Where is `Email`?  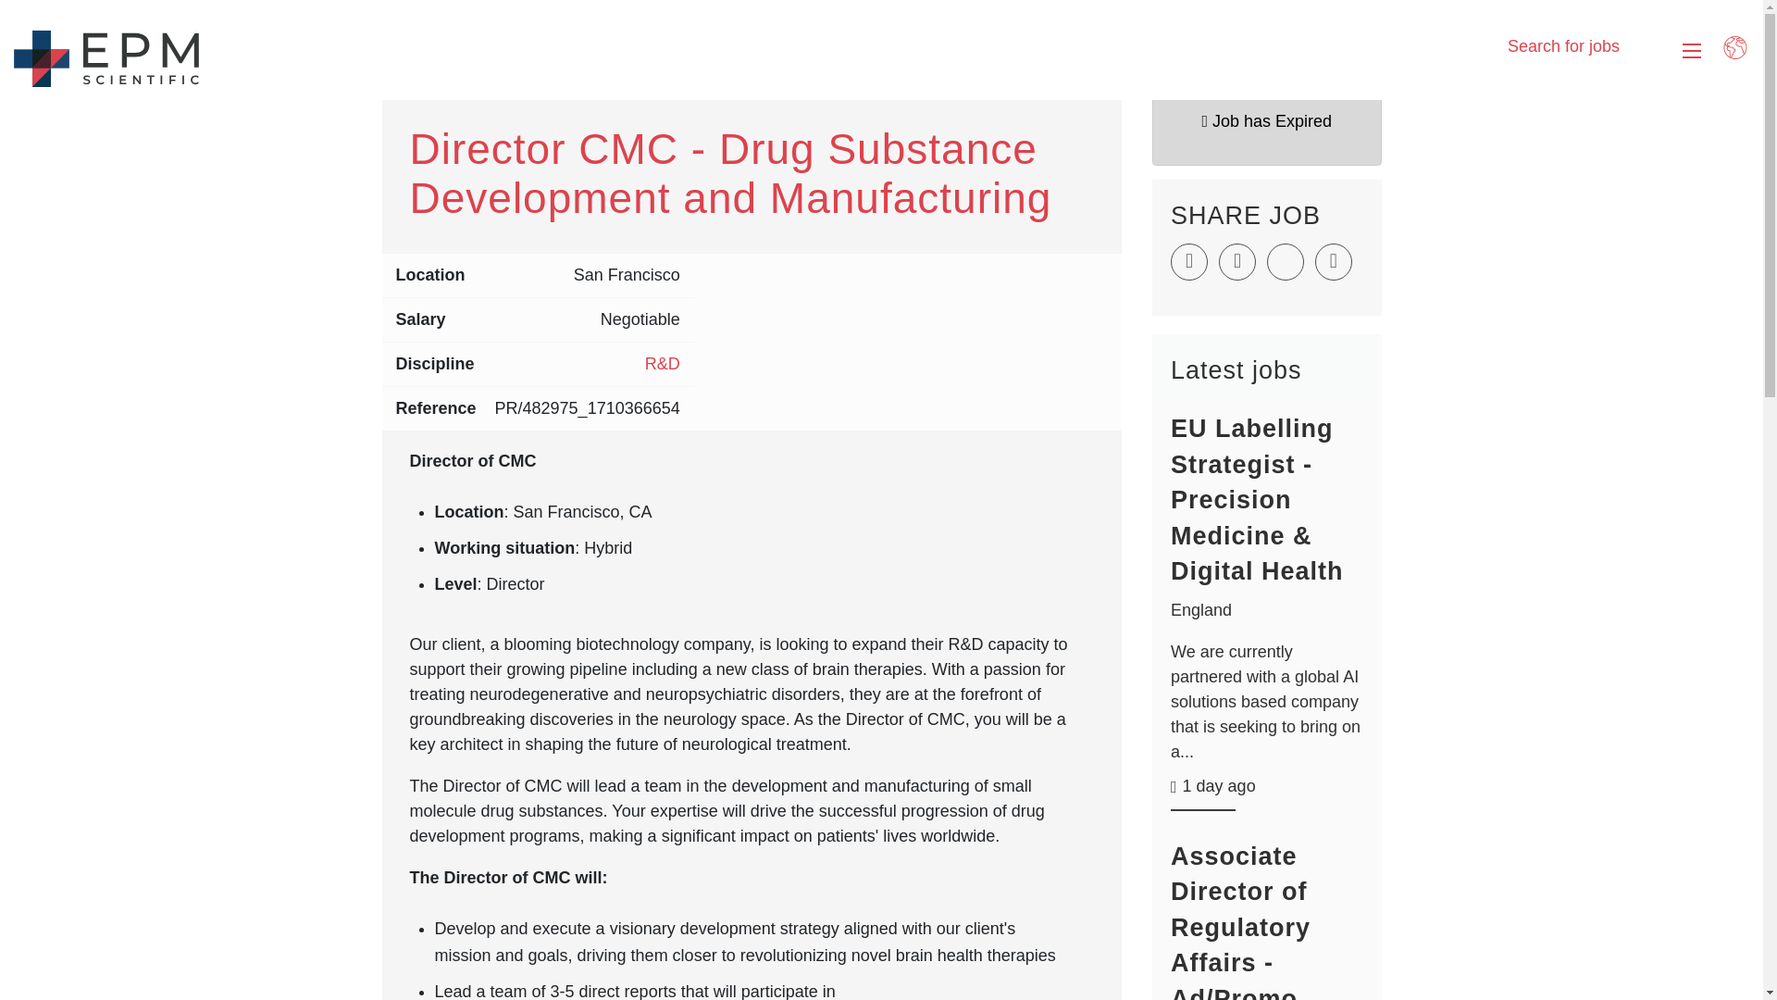
Email is located at coordinates (1333, 262).